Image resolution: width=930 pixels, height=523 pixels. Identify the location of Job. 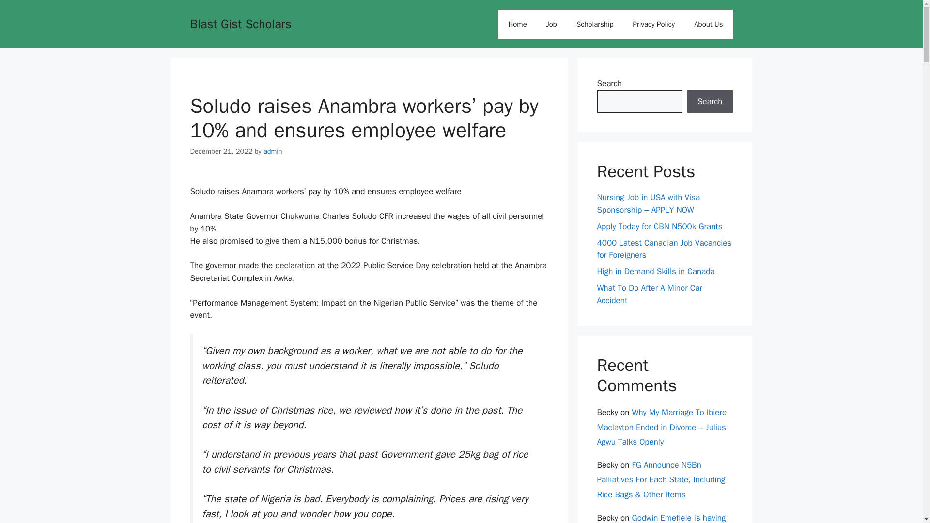
(551, 24).